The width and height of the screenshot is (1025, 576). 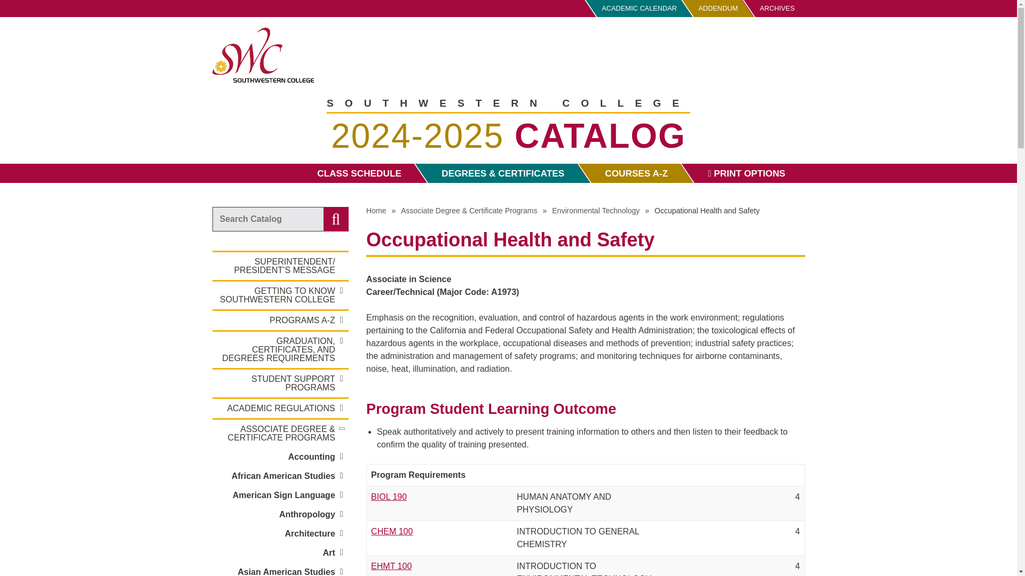 I want to click on ACADEMIC REGULATIONS, so click(x=280, y=409).